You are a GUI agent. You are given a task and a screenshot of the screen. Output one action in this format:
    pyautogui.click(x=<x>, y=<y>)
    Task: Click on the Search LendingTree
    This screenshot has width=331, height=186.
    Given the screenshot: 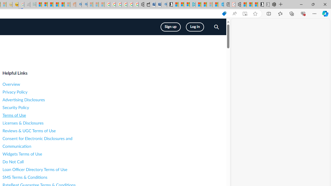 What is the action you would take?
    pyautogui.click(x=216, y=27)
    